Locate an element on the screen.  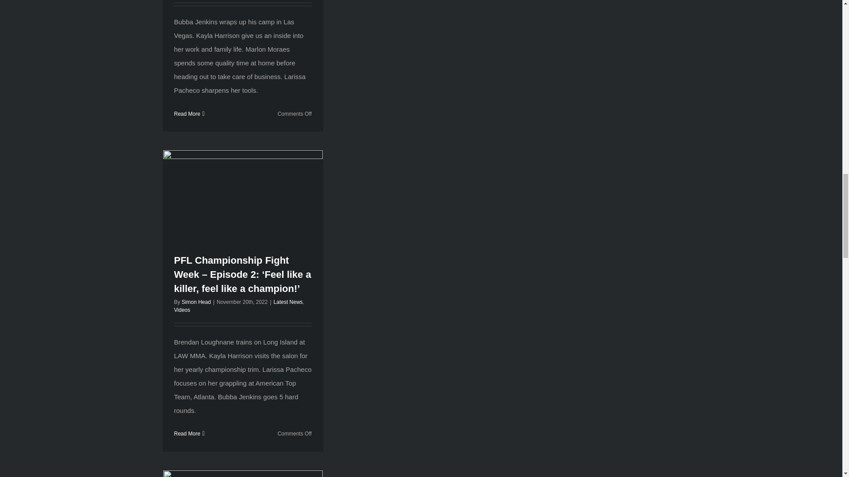
Simon Head is located at coordinates (196, 302).